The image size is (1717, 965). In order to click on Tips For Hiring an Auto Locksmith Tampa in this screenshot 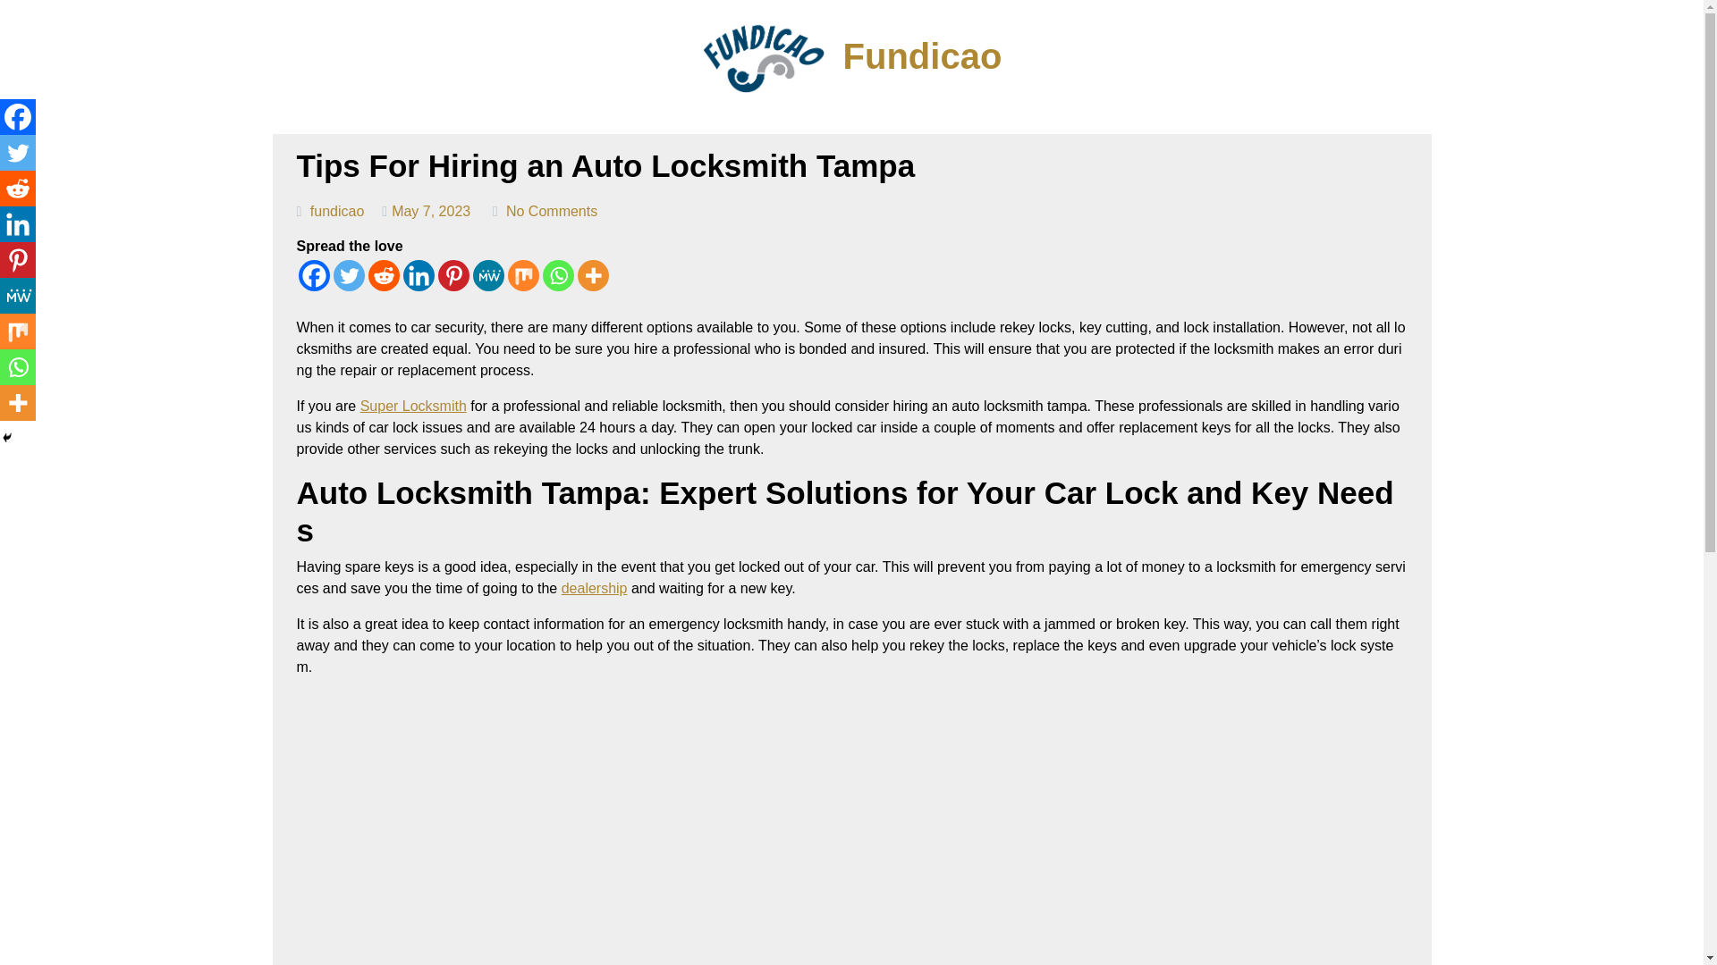, I will do `click(606, 166)`.